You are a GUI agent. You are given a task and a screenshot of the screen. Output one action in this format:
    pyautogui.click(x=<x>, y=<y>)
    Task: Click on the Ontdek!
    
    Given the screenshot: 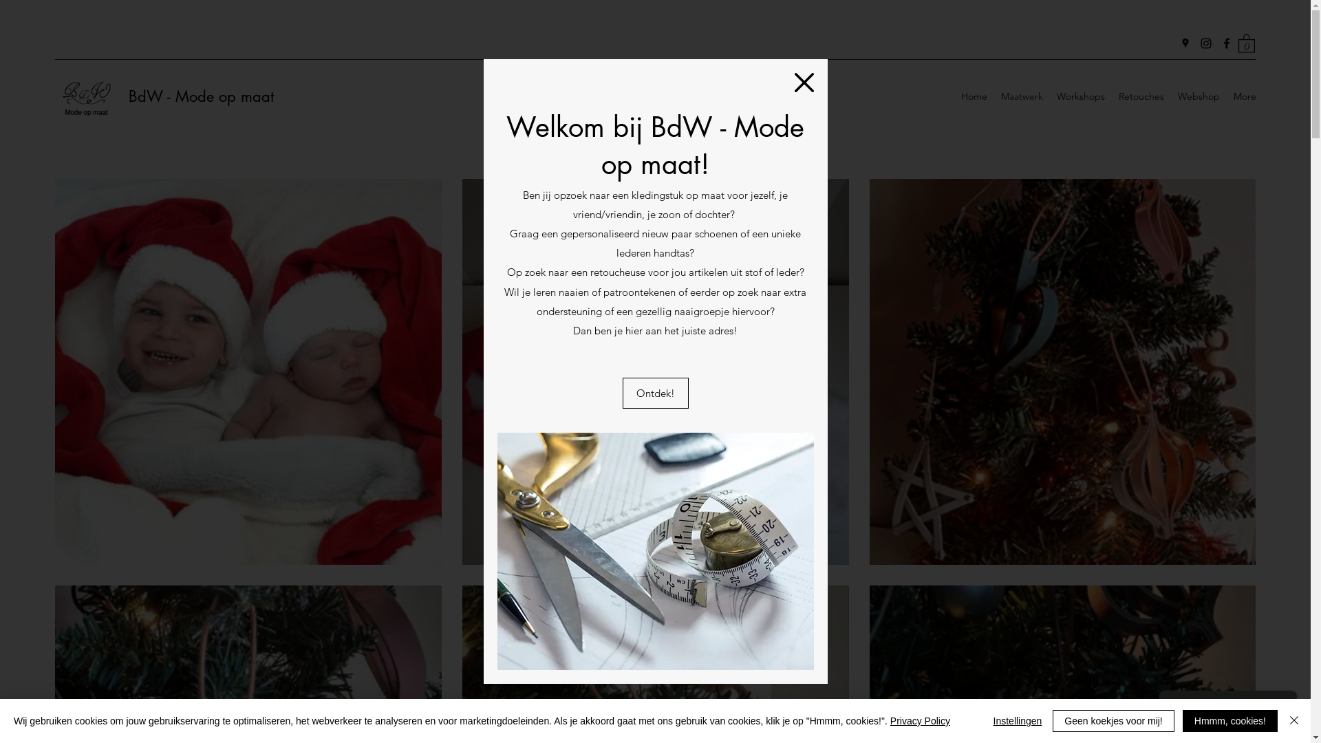 What is the action you would take?
    pyautogui.click(x=655, y=394)
    